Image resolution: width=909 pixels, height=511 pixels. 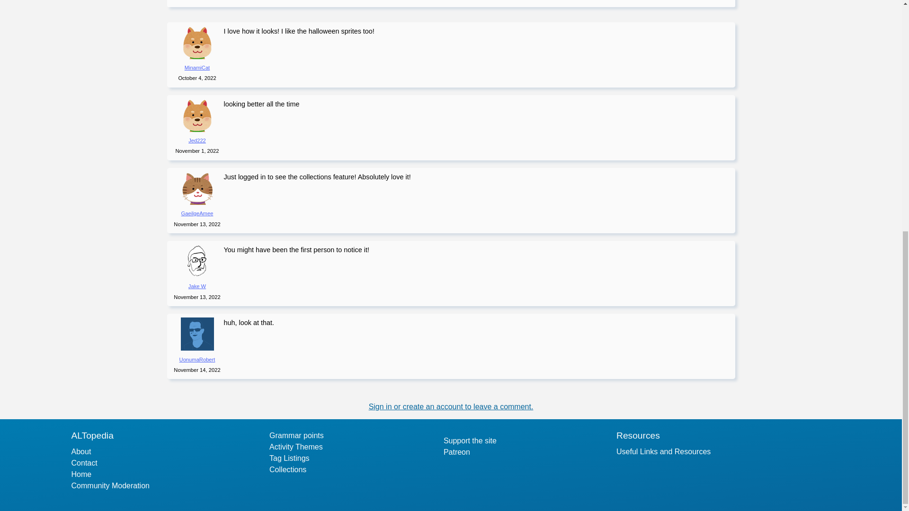 I want to click on Home, so click(x=81, y=475).